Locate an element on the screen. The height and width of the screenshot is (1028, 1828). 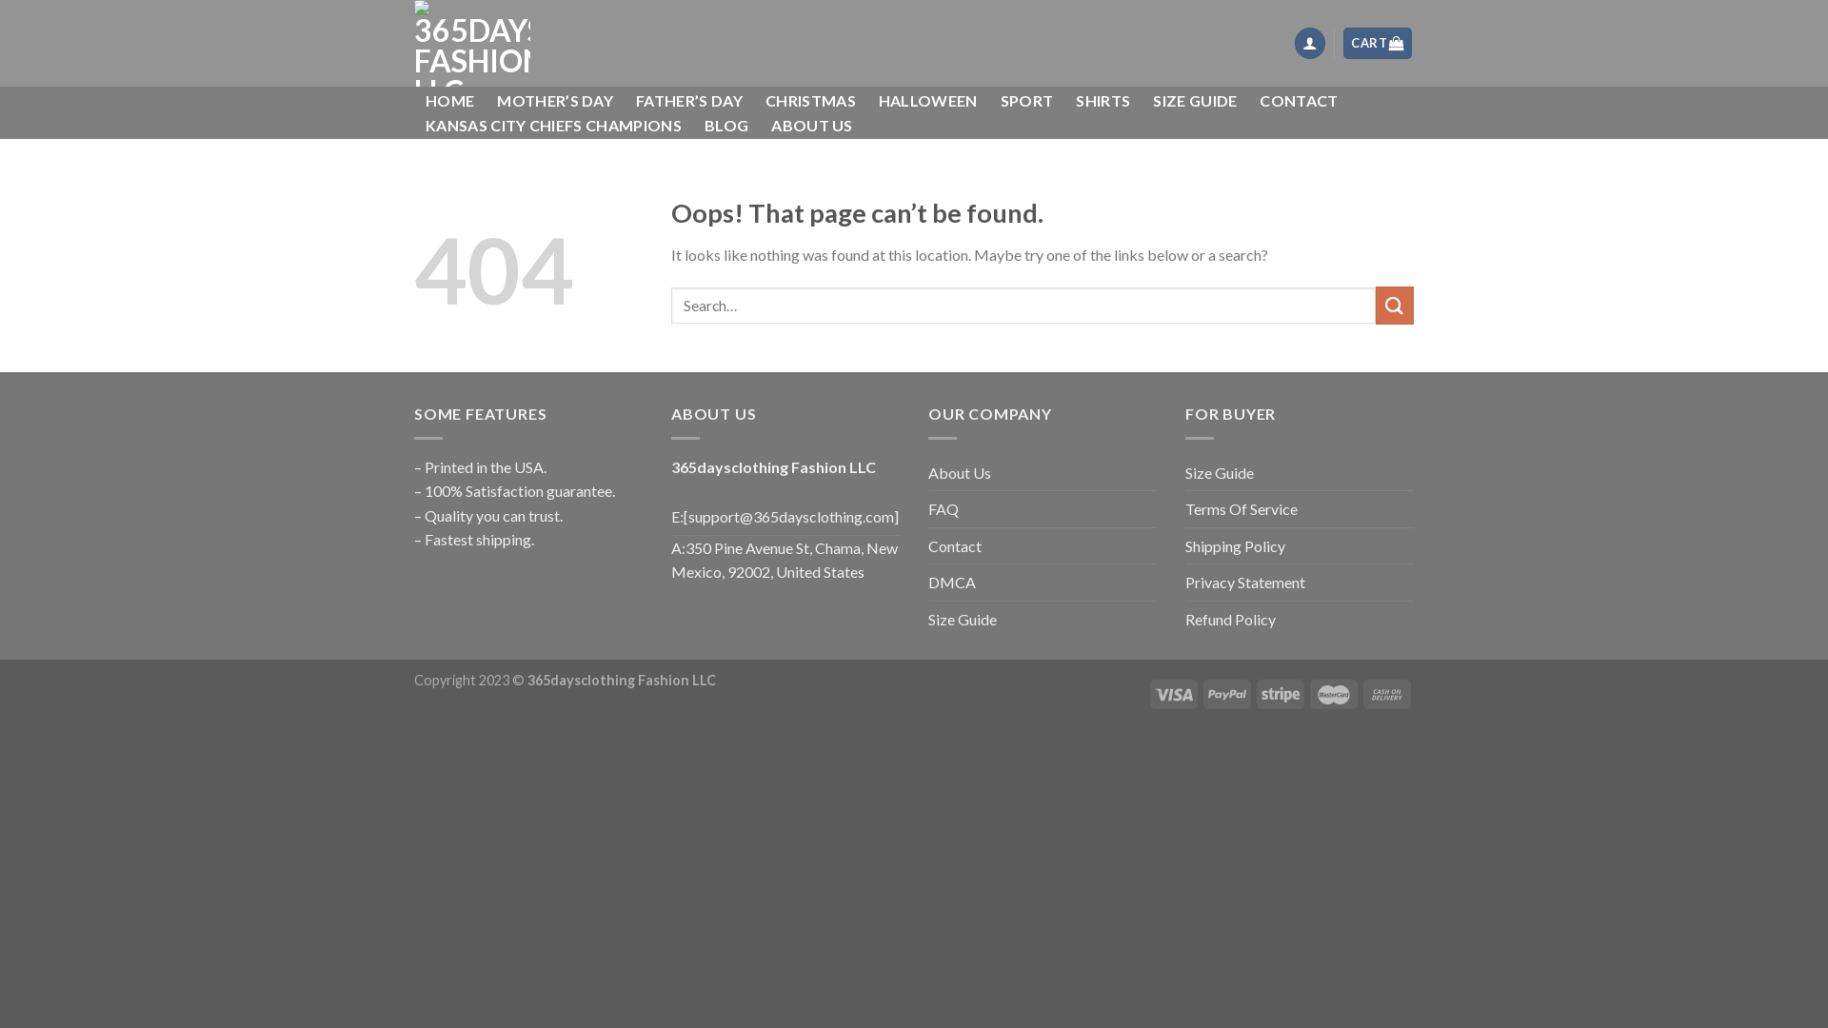
365daysclothing Fashion LLC - 365daysclothing Fashion LLC is located at coordinates (492, 44).